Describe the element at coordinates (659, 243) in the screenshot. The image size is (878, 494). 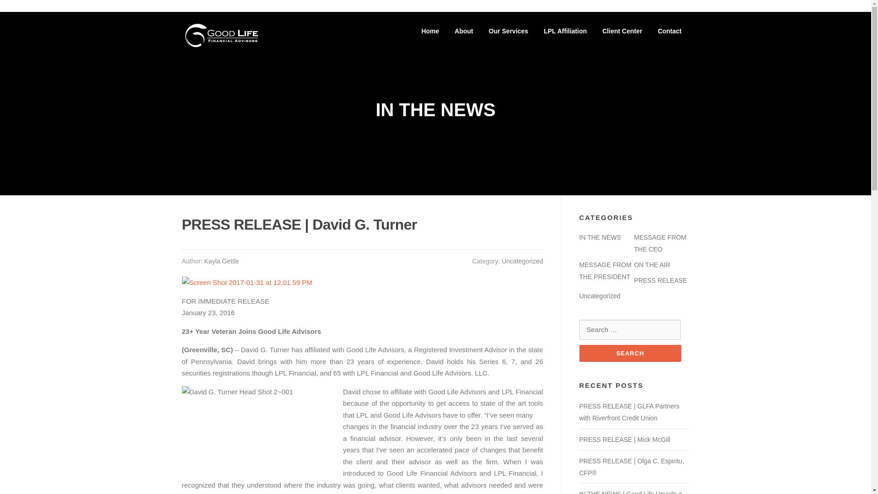
I see `MESSAGE FROM THE CEO` at that location.